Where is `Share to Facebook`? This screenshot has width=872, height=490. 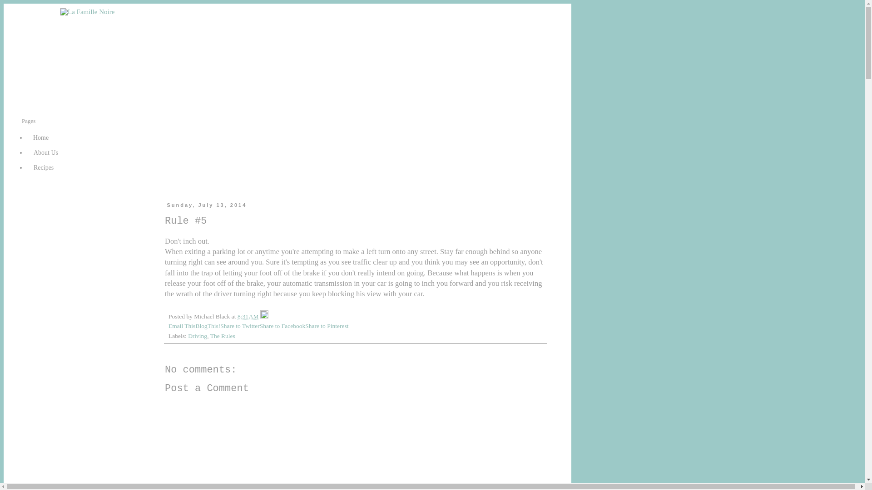 Share to Facebook is located at coordinates (282, 326).